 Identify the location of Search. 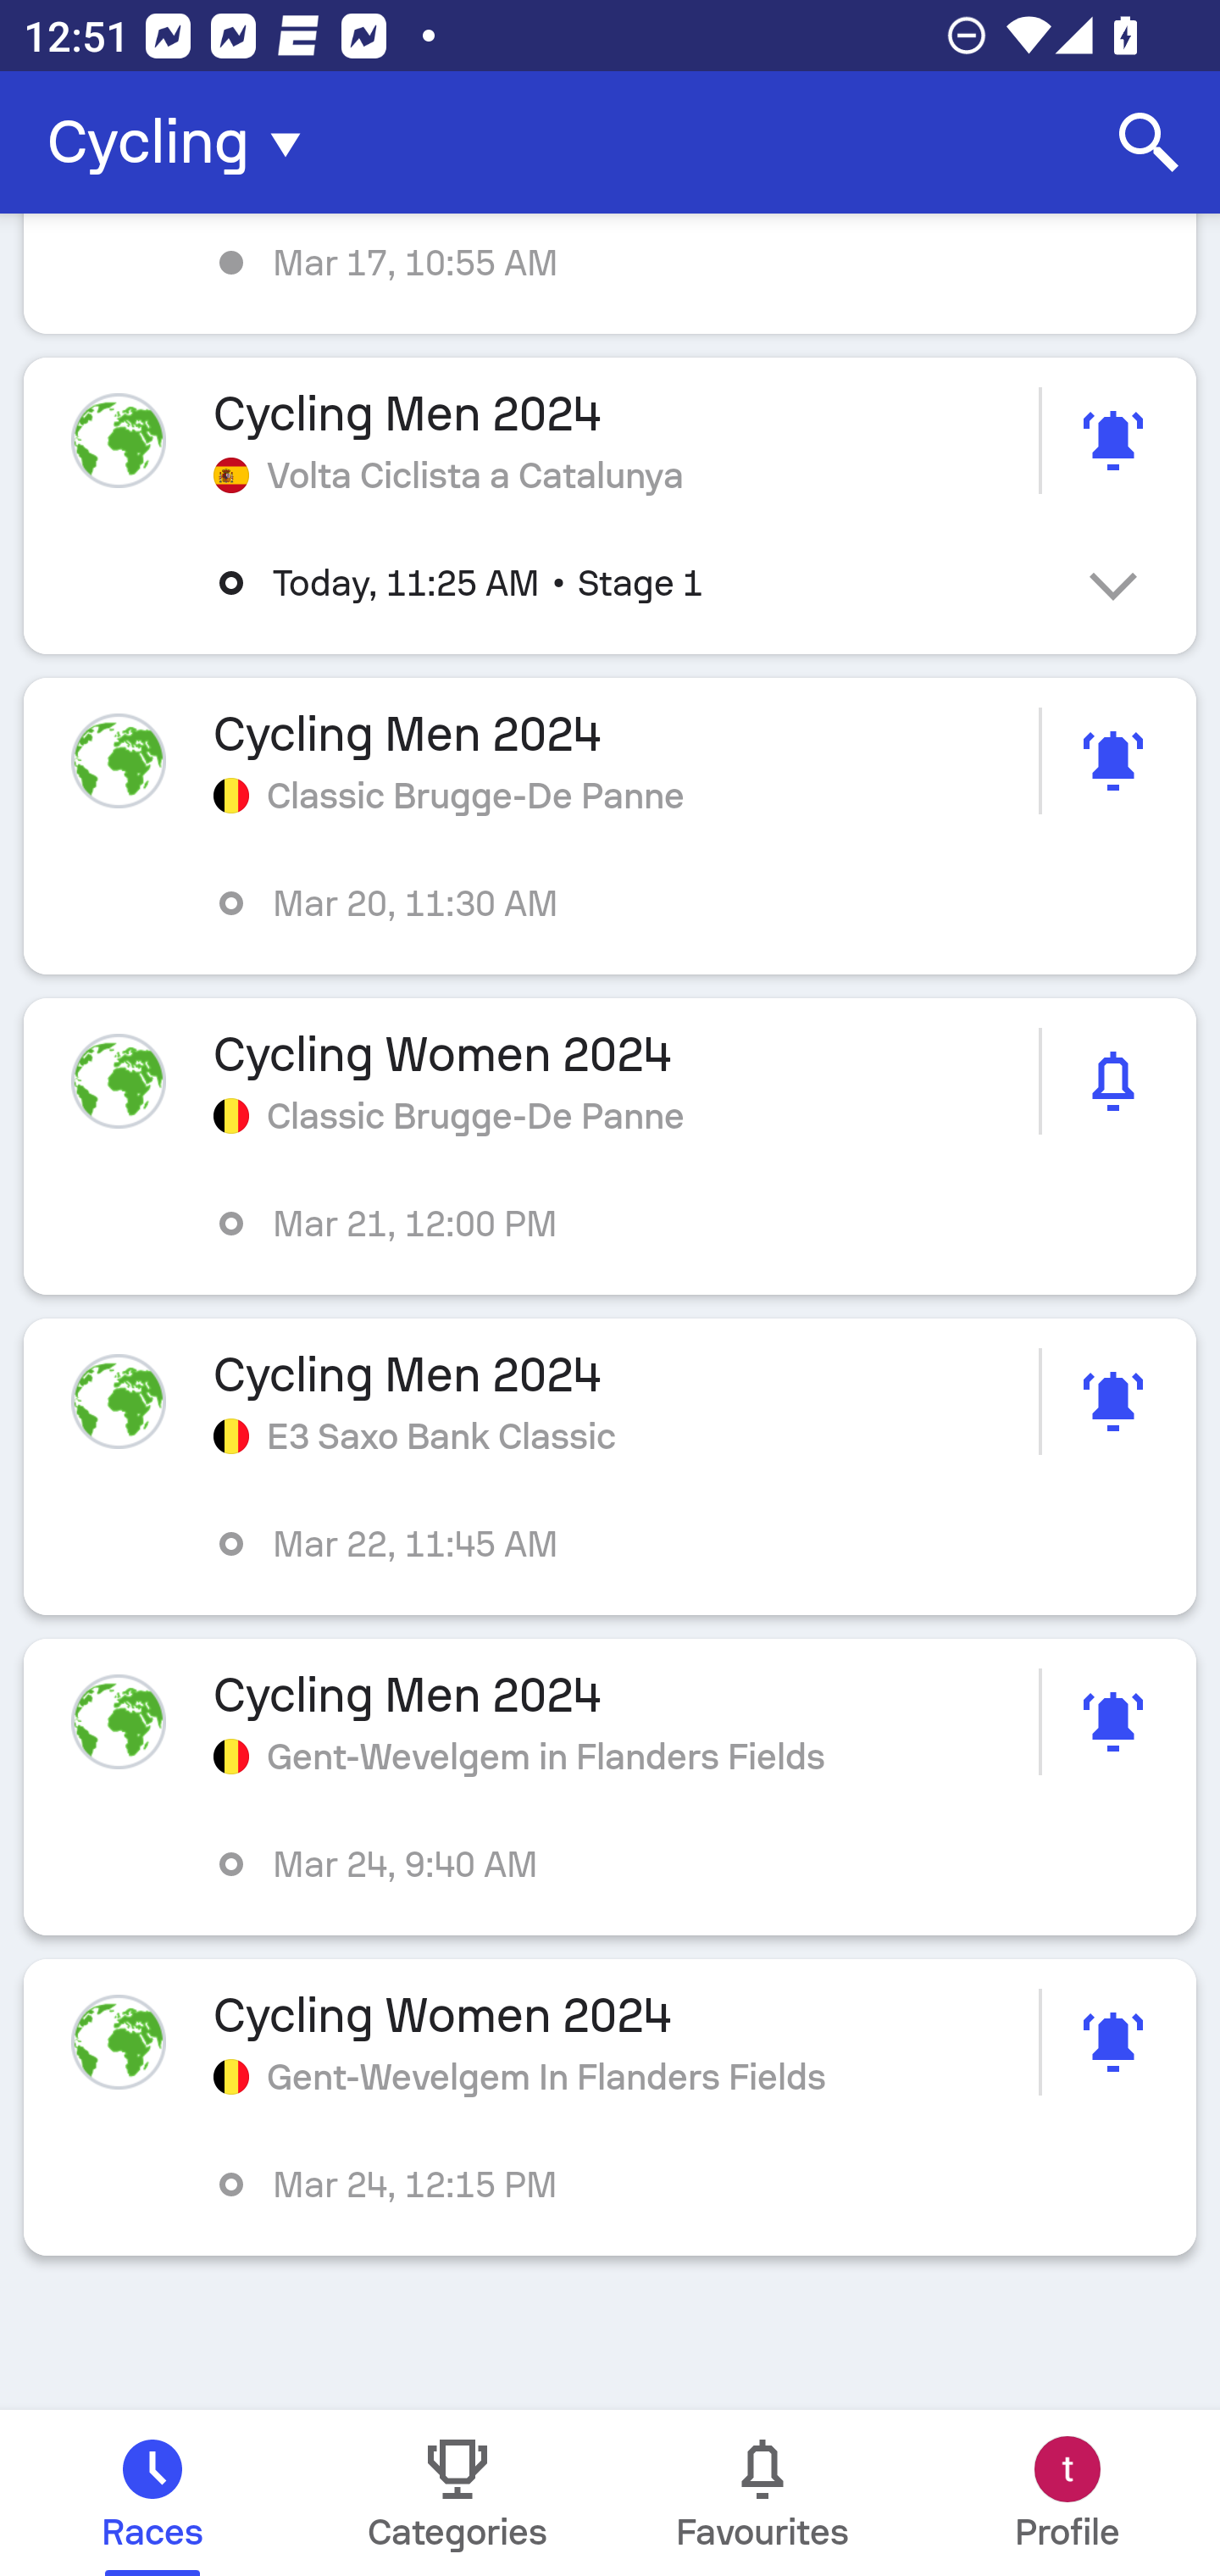
(1149, 142).